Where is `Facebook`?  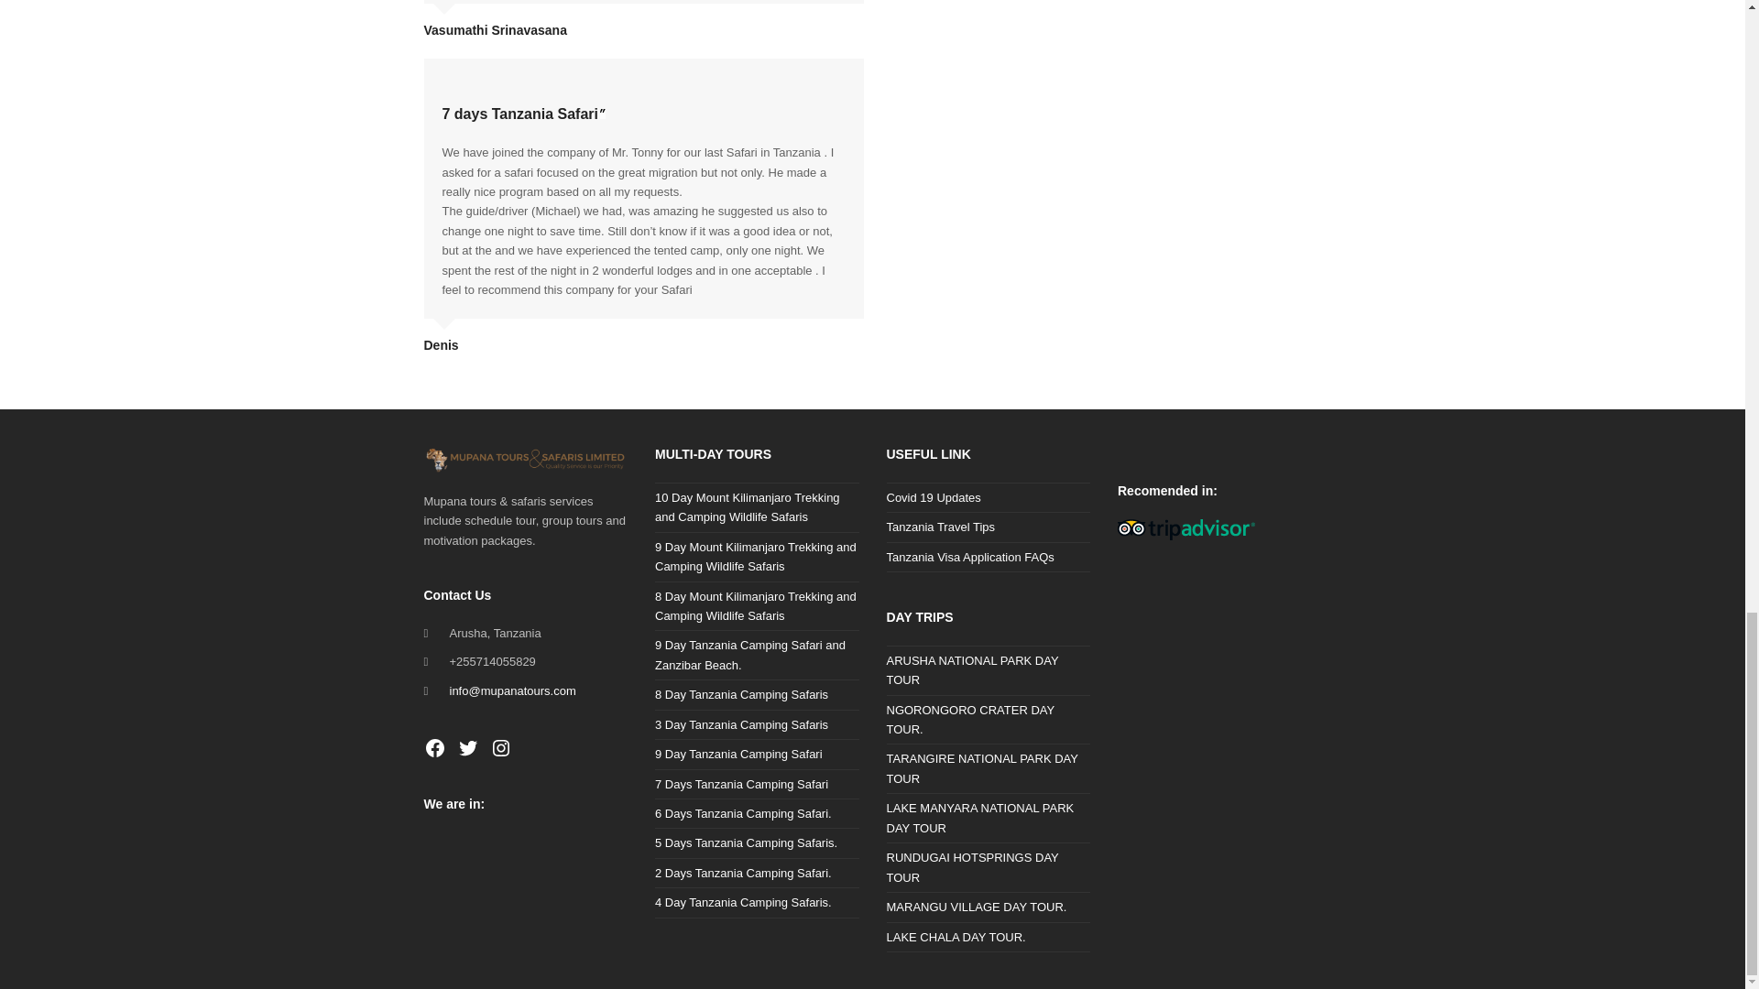 Facebook is located at coordinates (434, 747).